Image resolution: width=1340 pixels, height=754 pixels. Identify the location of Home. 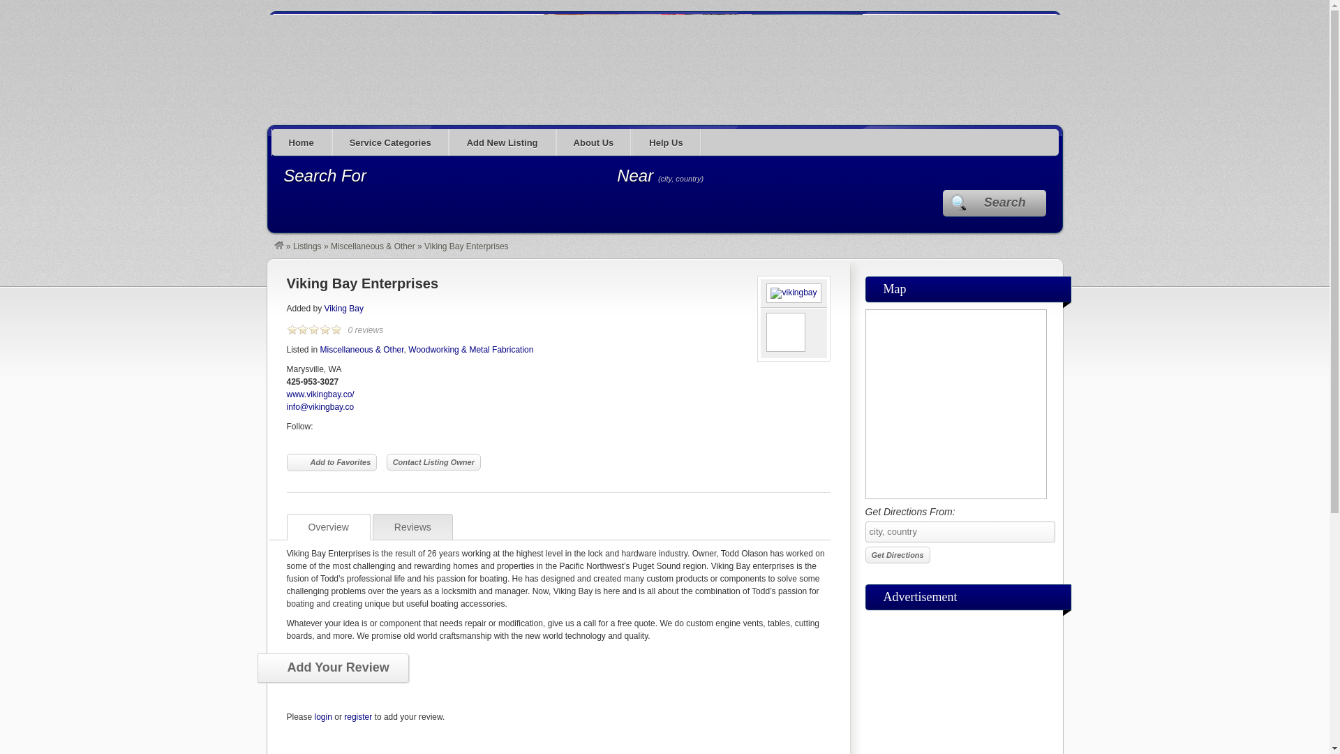
(301, 142).